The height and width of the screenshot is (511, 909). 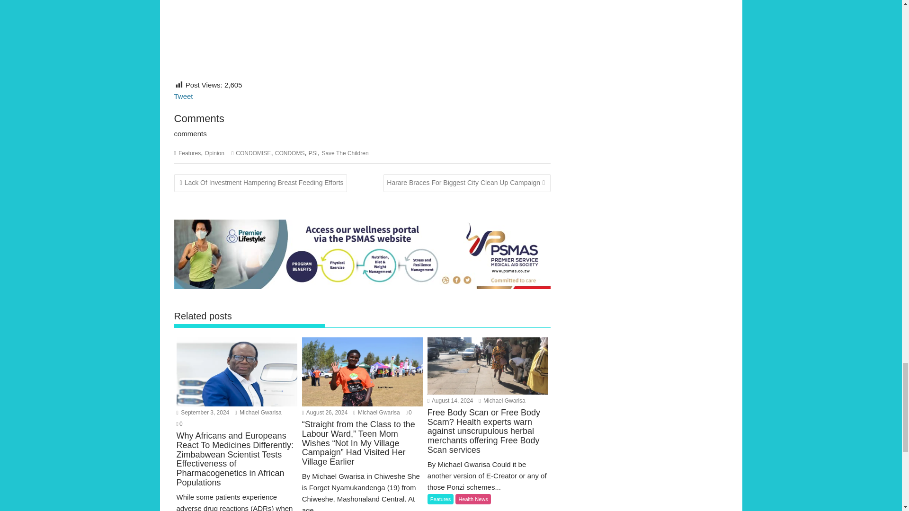 I want to click on Michael Gwarisa, so click(x=502, y=401).